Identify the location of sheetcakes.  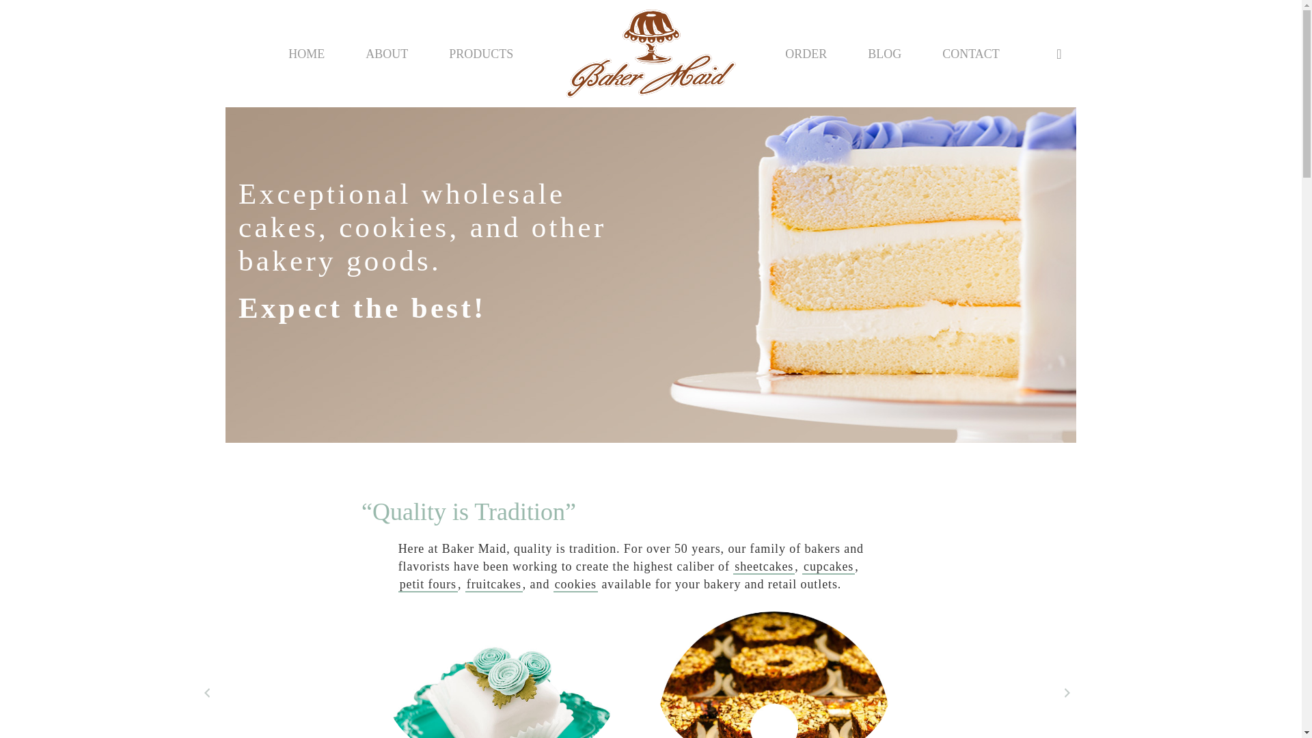
(764, 567).